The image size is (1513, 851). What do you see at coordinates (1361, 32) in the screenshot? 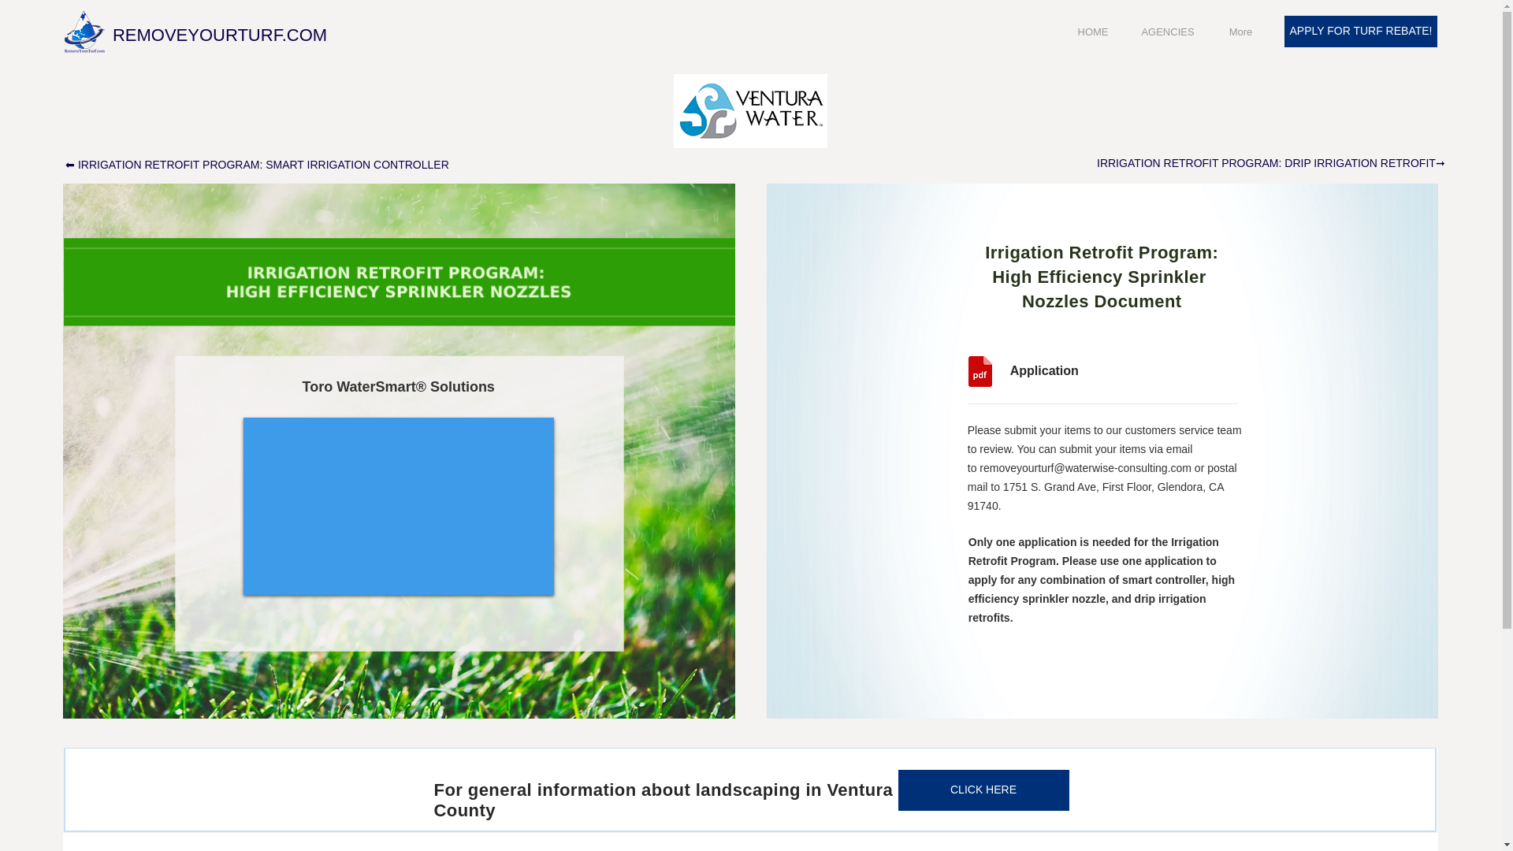
I see `APPLY FOR TURF REBATE!` at bounding box center [1361, 32].